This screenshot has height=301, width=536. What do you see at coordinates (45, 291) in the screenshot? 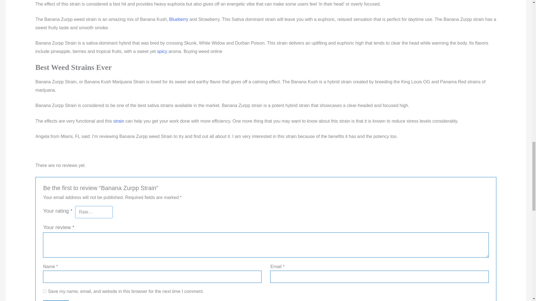
I see `yes` at bounding box center [45, 291].